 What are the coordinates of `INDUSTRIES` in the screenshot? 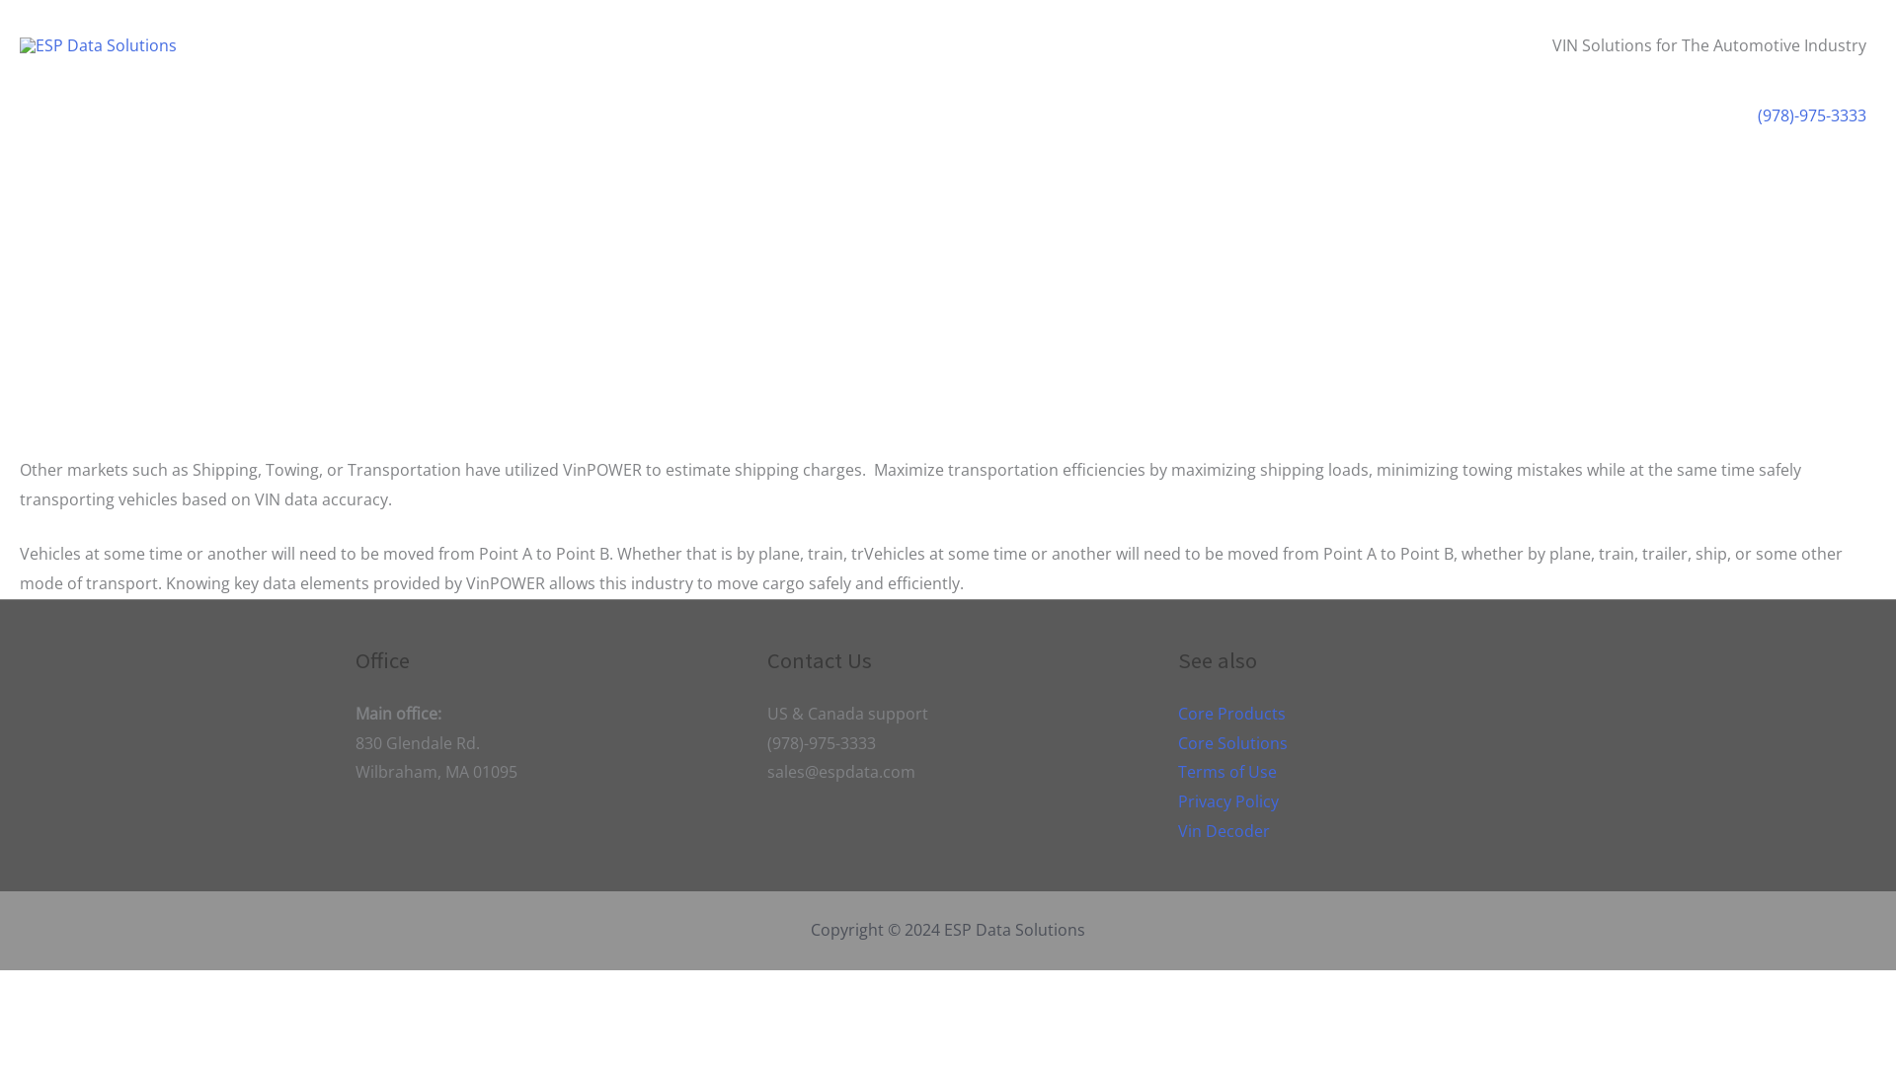 It's located at (308, 115).